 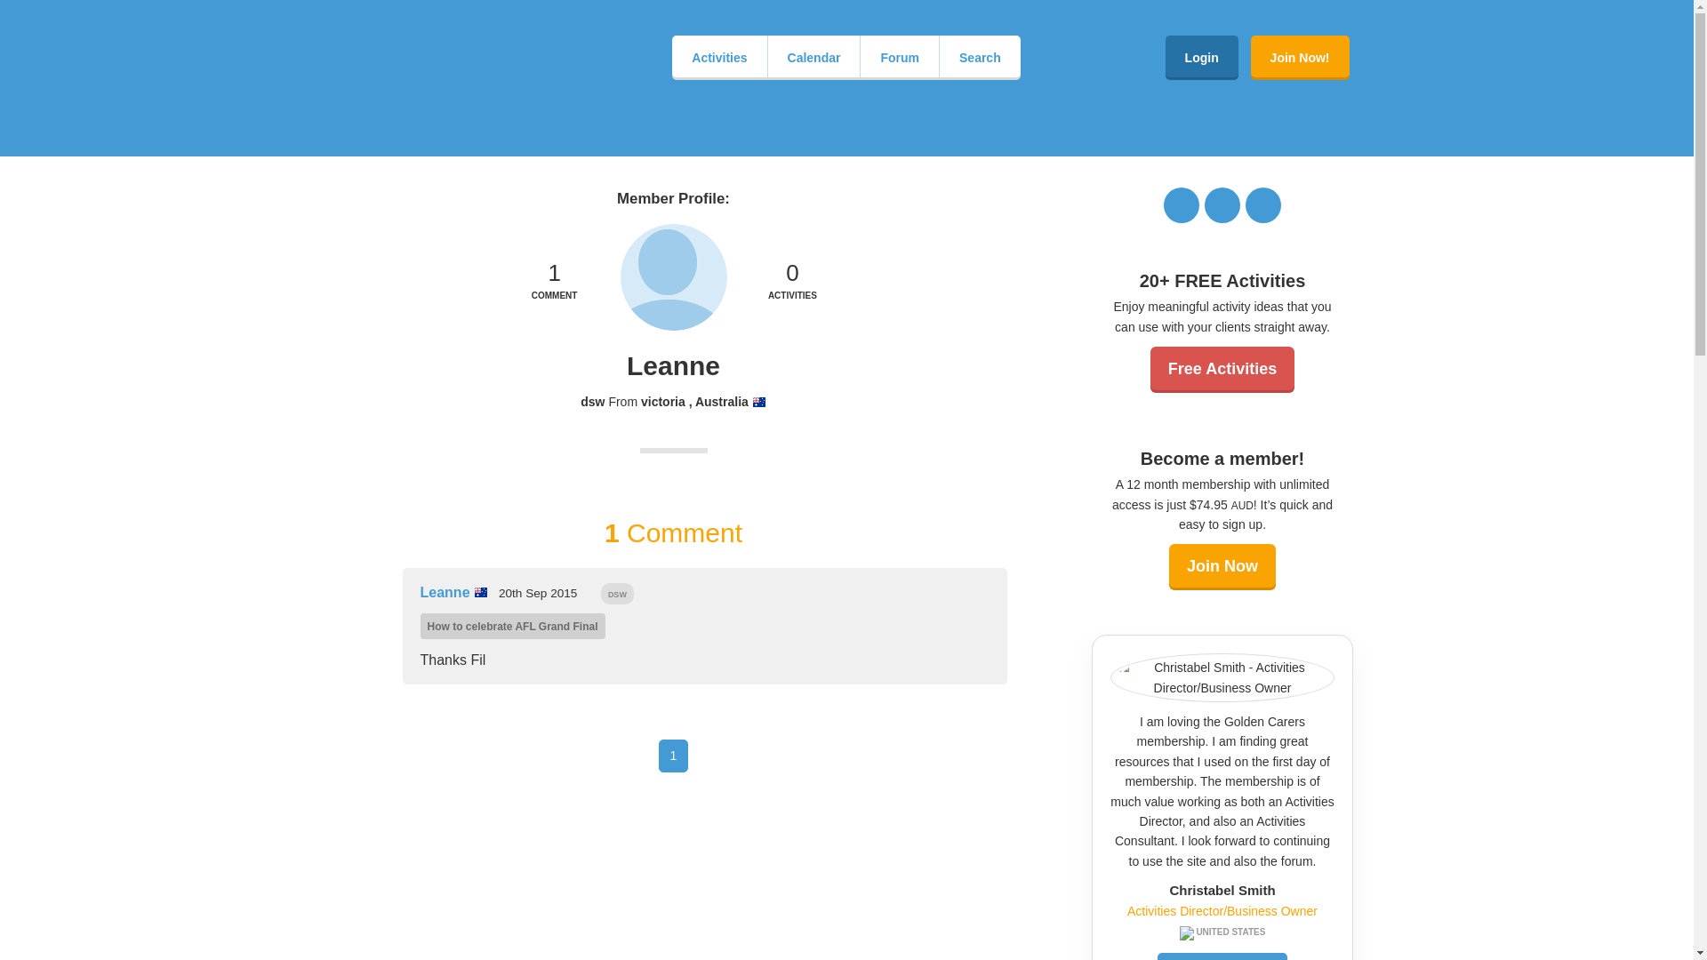 What do you see at coordinates (791, 283) in the screenshot?
I see `1` at bounding box center [791, 283].